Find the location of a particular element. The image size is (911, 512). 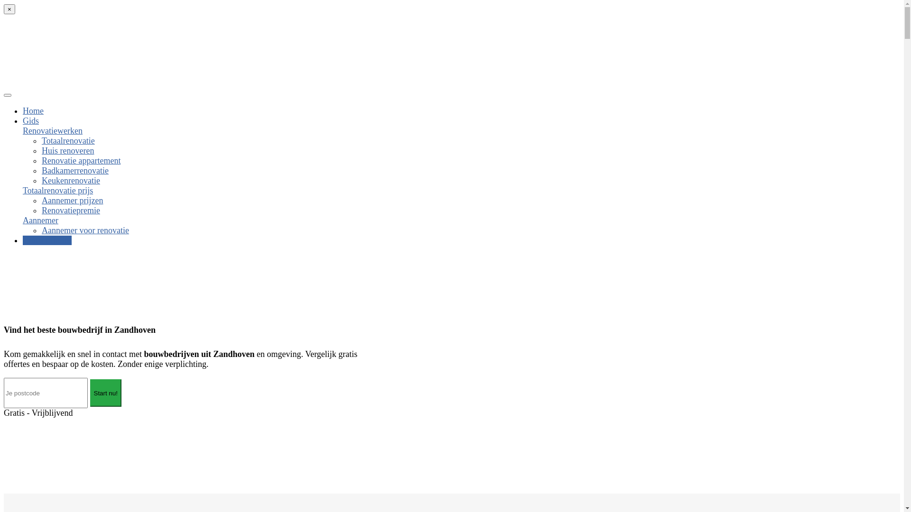

Badkamerrenovatie is located at coordinates (75, 171).